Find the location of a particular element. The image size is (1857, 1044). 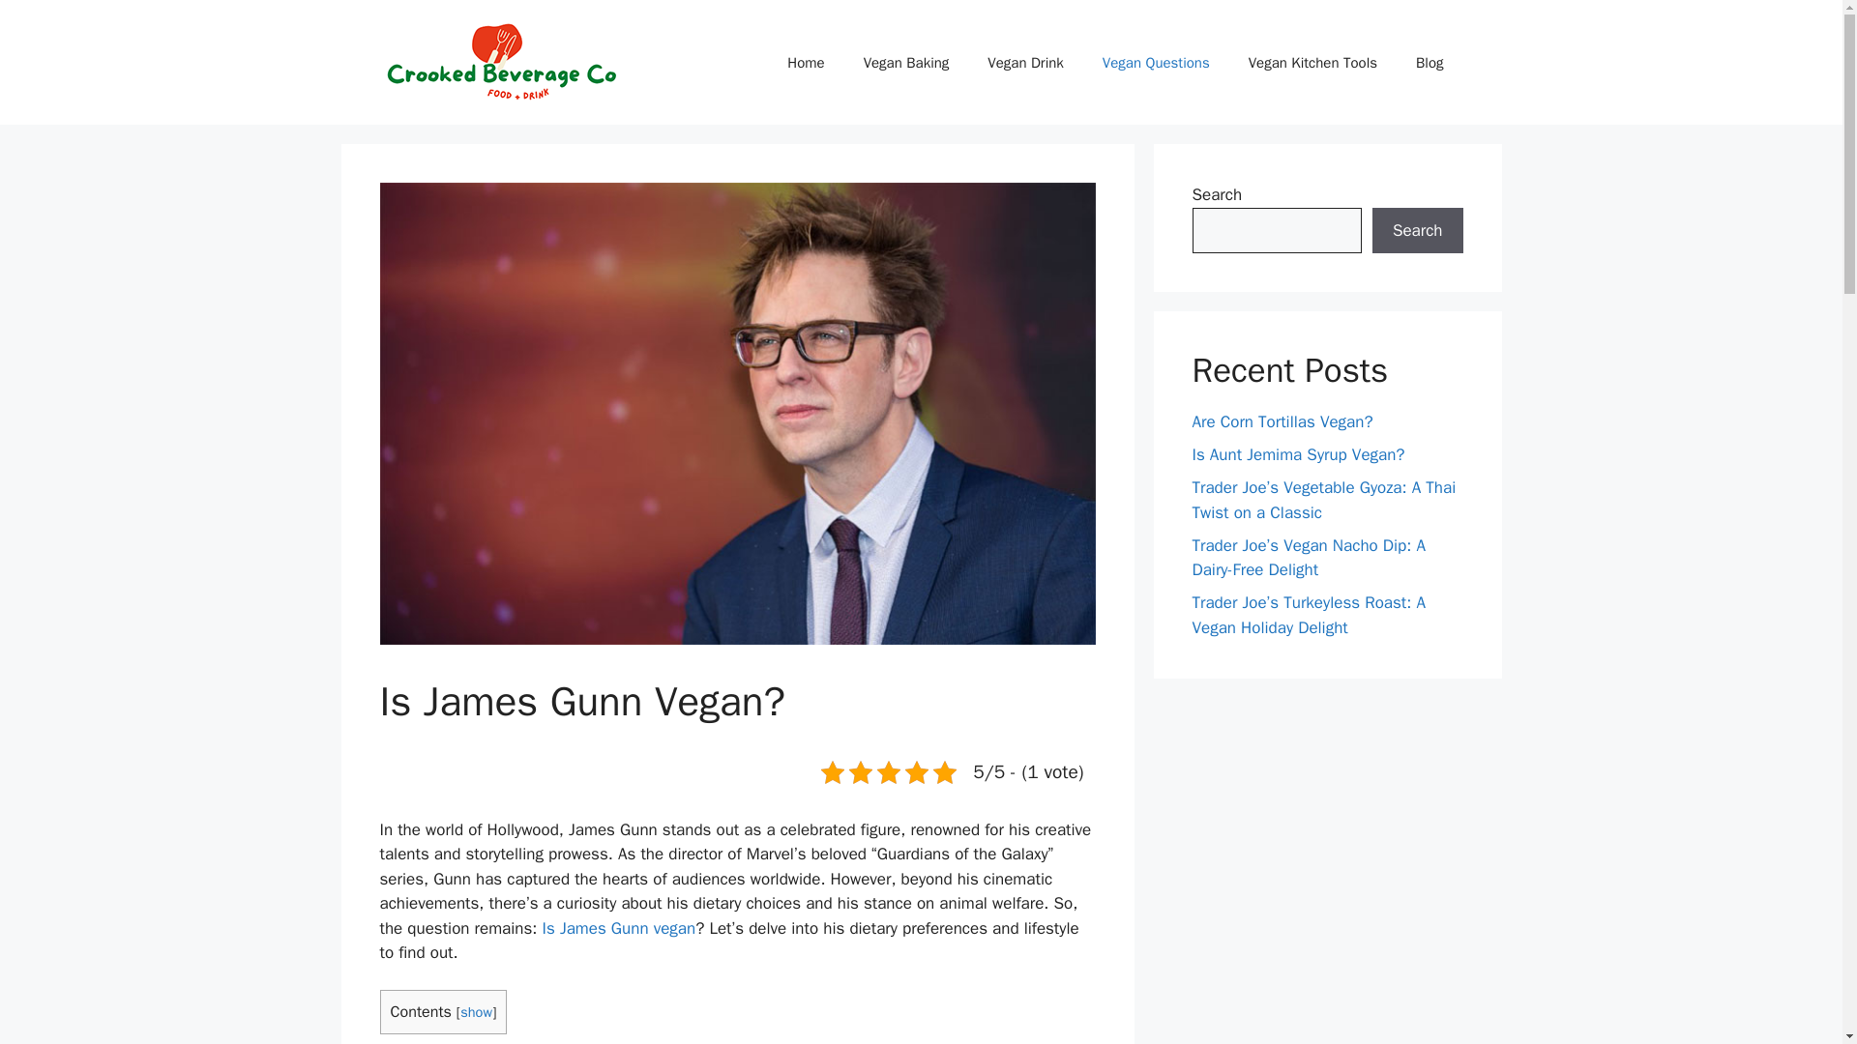

Vegan Kitchen Tools is located at coordinates (1312, 61).